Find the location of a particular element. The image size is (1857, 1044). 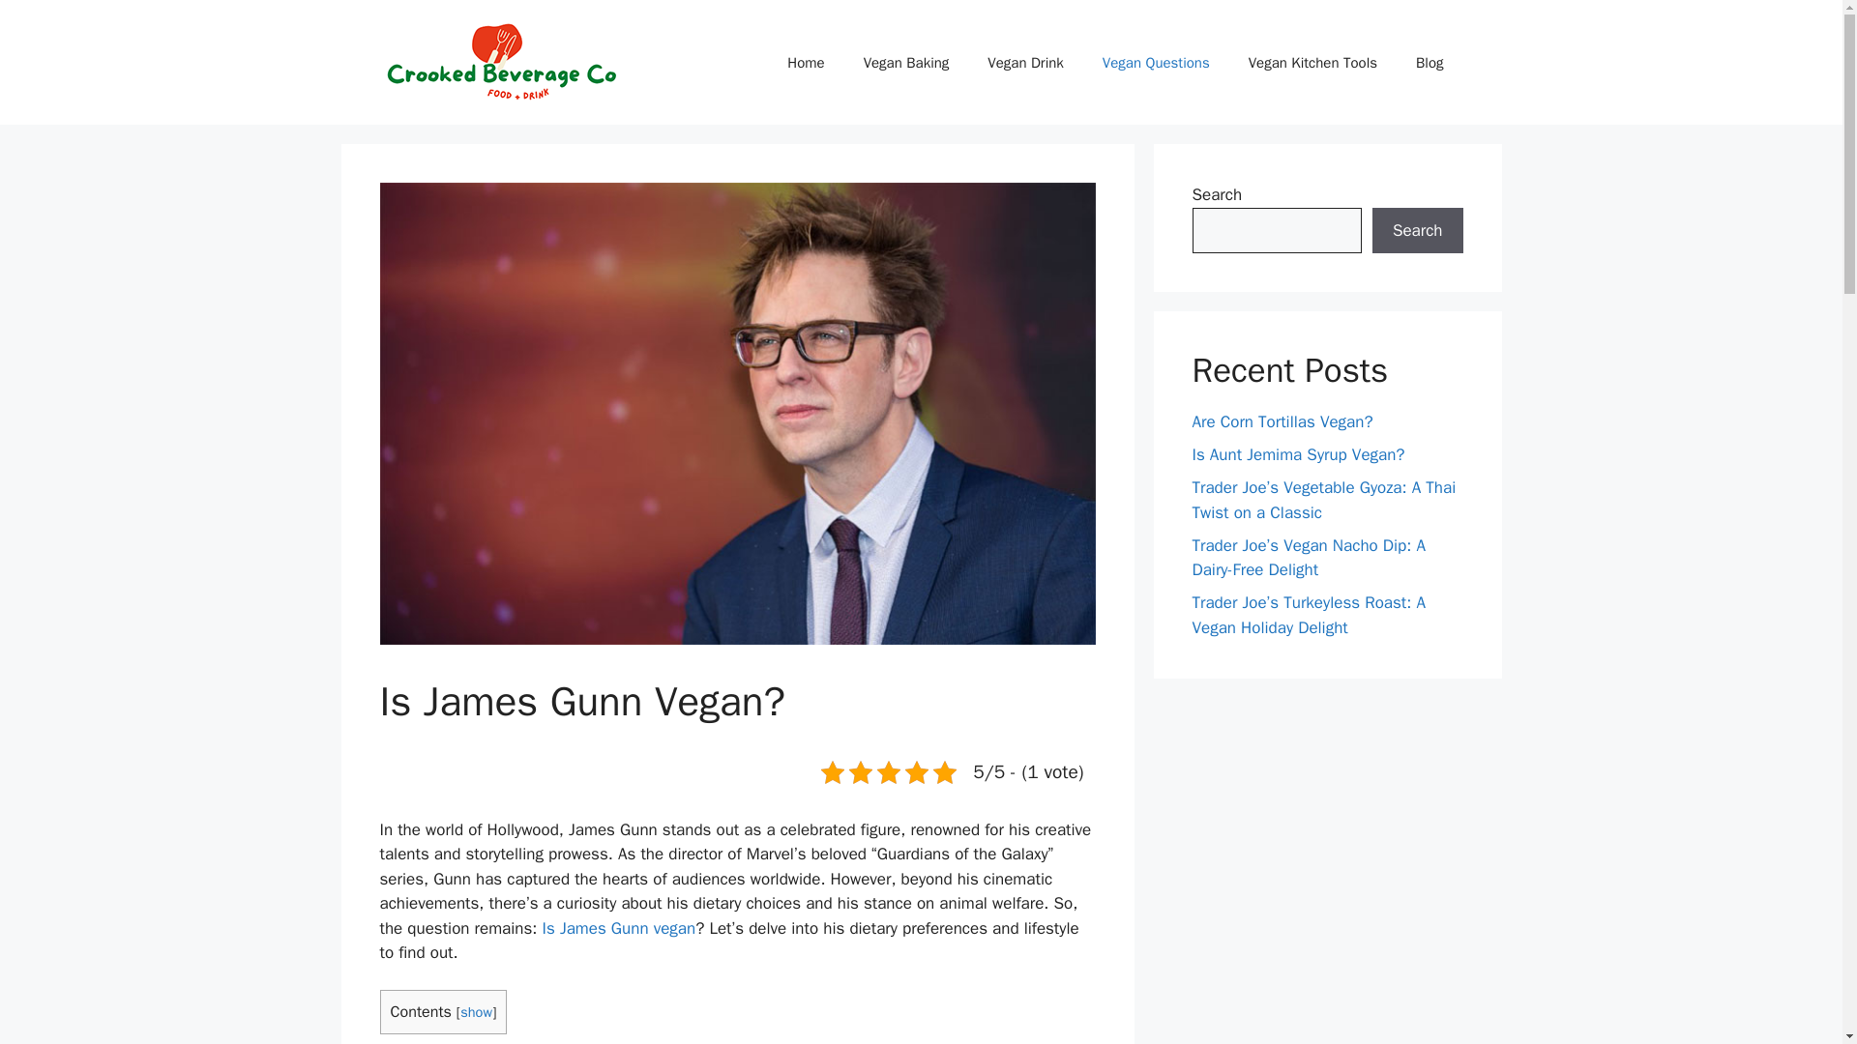

Vegan Kitchen Tools is located at coordinates (1312, 61).